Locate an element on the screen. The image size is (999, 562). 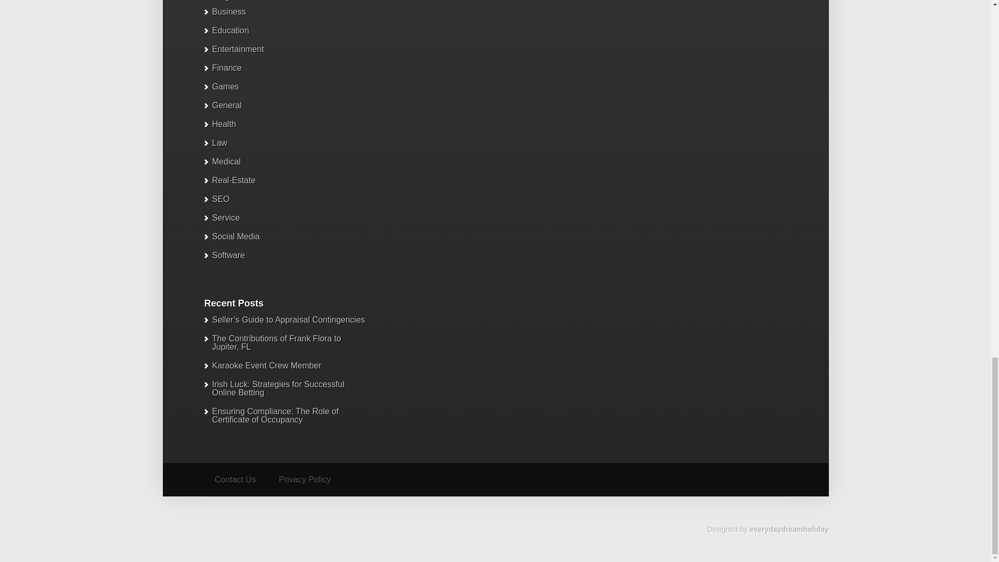
The Contributions of Frank Flora to Jupiter, FL is located at coordinates (220, 143).